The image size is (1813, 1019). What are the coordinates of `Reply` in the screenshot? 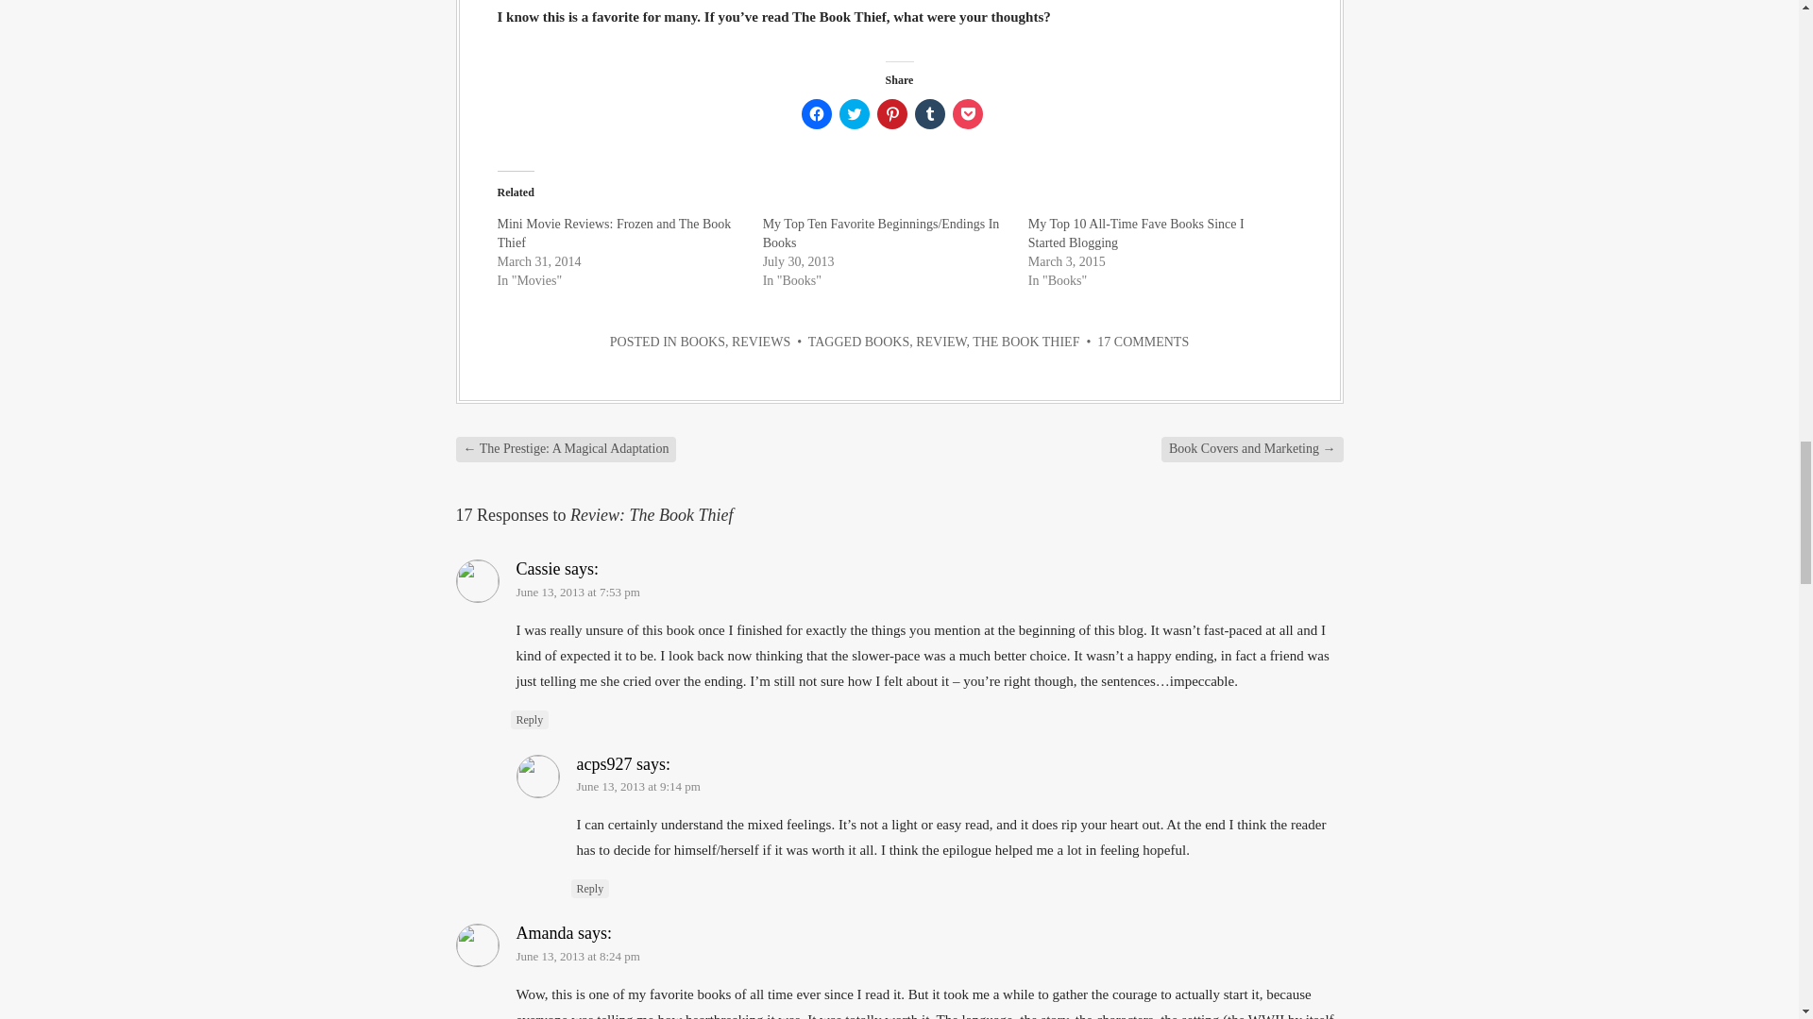 It's located at (529, 719).